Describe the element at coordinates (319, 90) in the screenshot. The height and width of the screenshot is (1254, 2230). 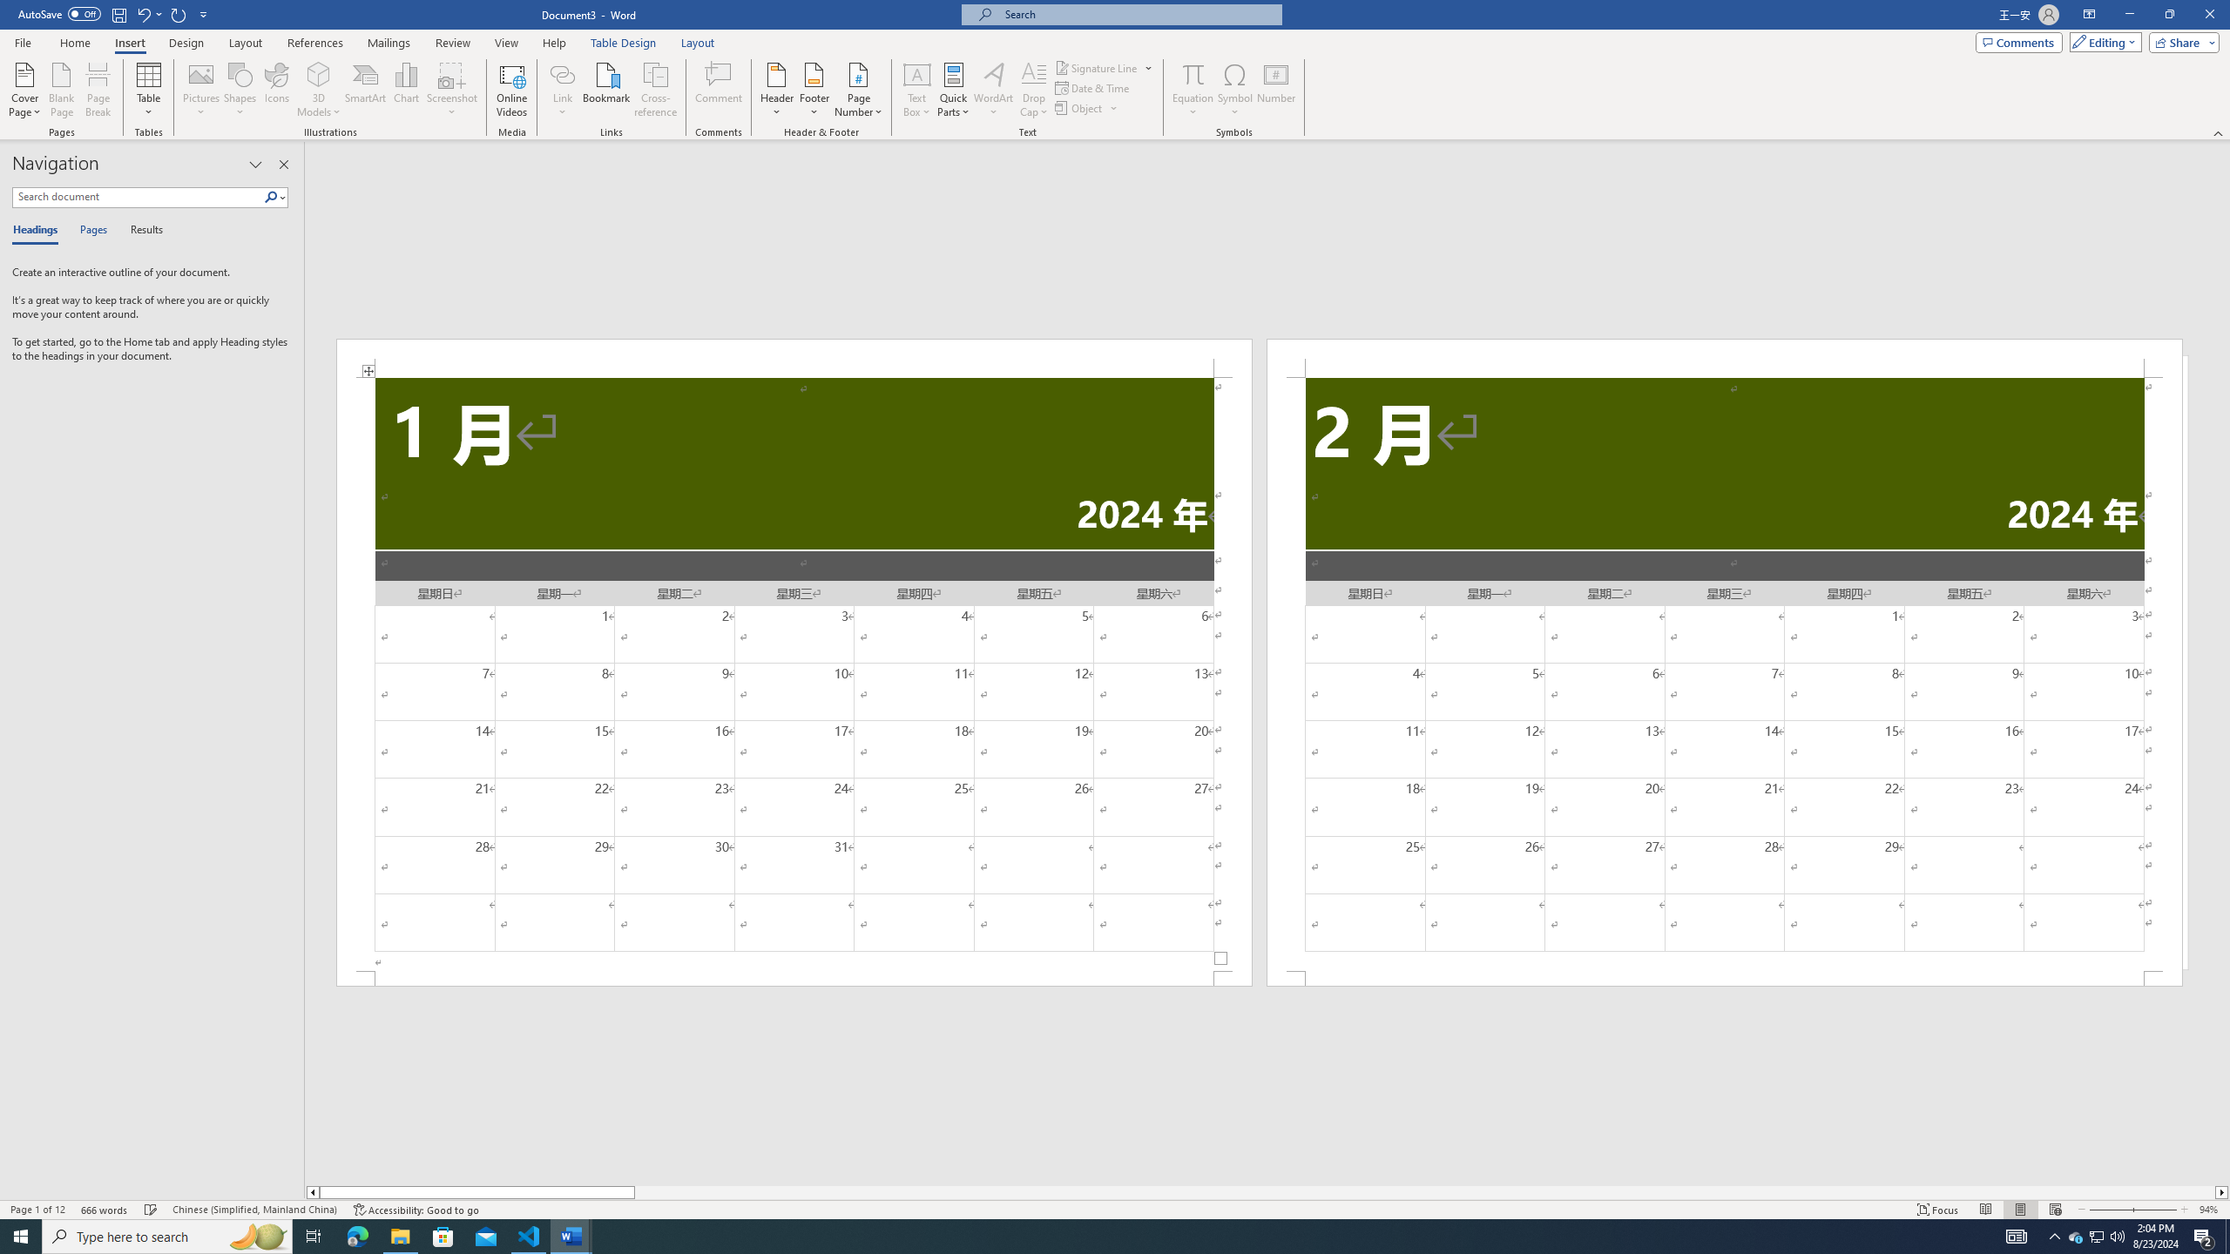
I see `3D Models` at that location.